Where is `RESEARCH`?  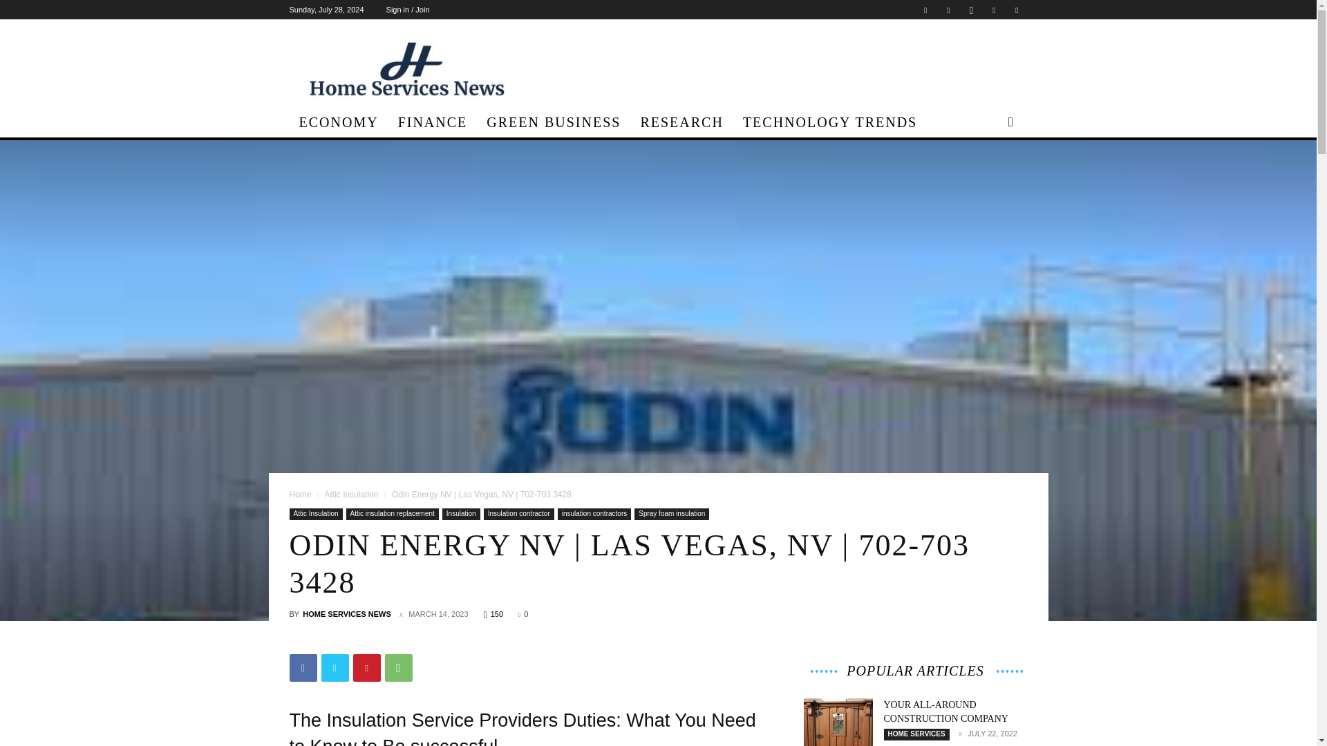 RESEARCH is located at coordinates (681, 122).